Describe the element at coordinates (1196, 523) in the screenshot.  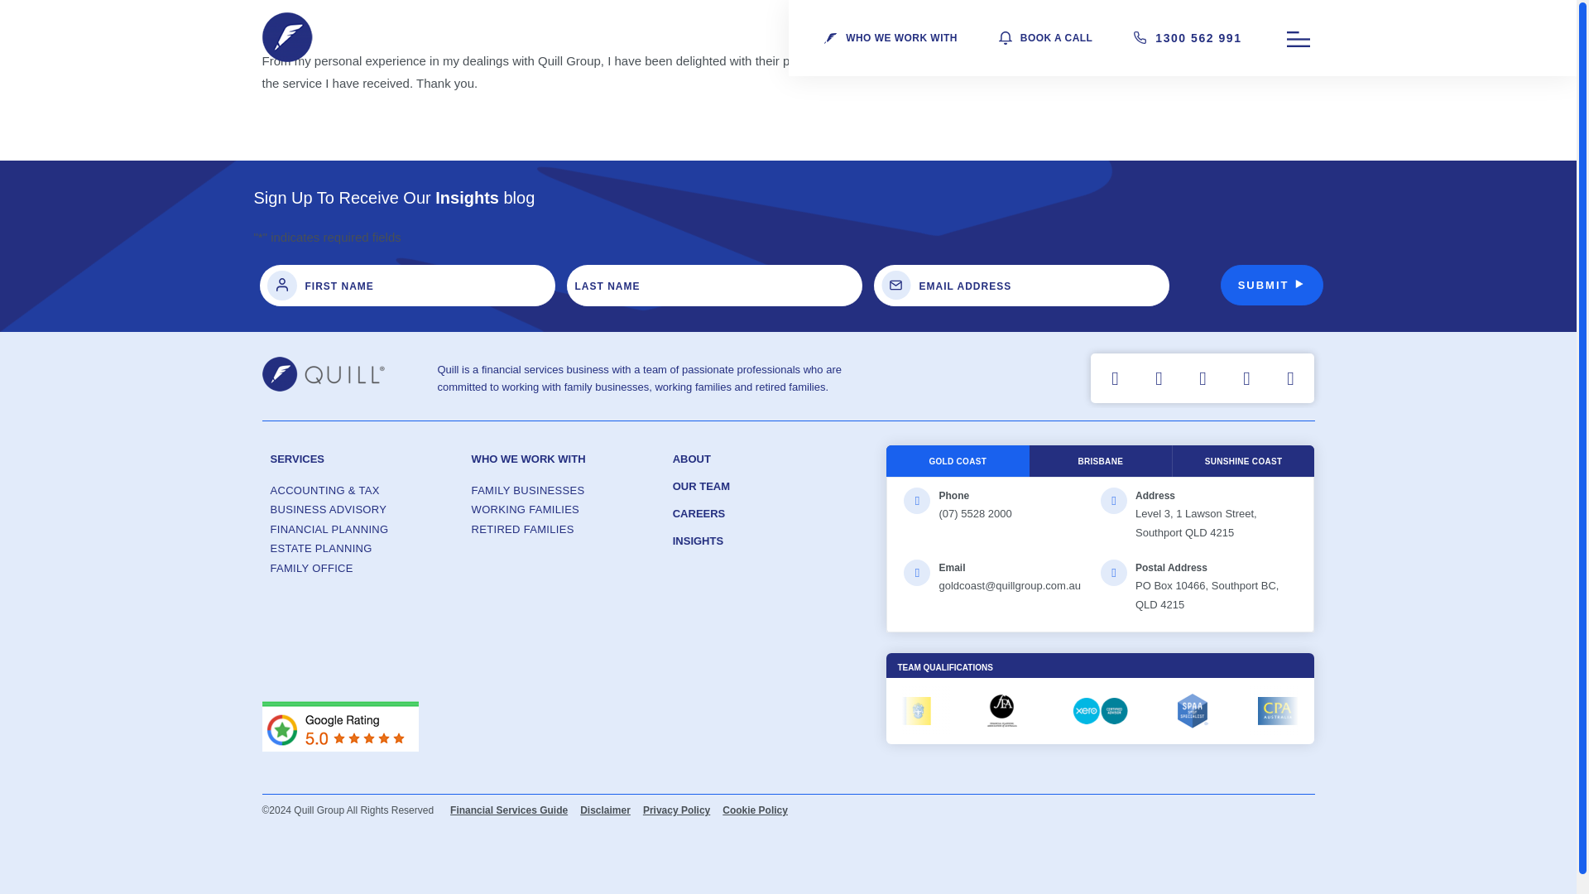
I see `Level 3, 1 Lawson Street, Southport QLD 4215` at that location.